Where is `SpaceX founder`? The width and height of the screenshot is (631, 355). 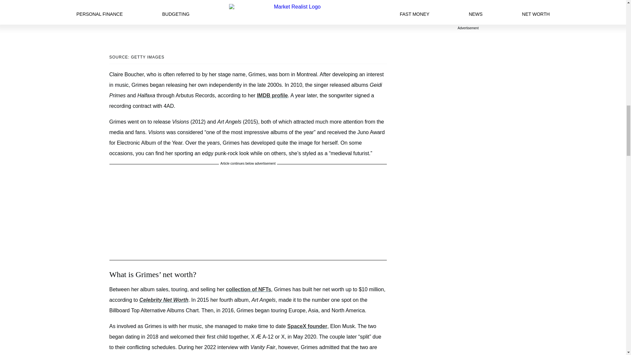 SpaceX founder is located at coordinates (307, 326).